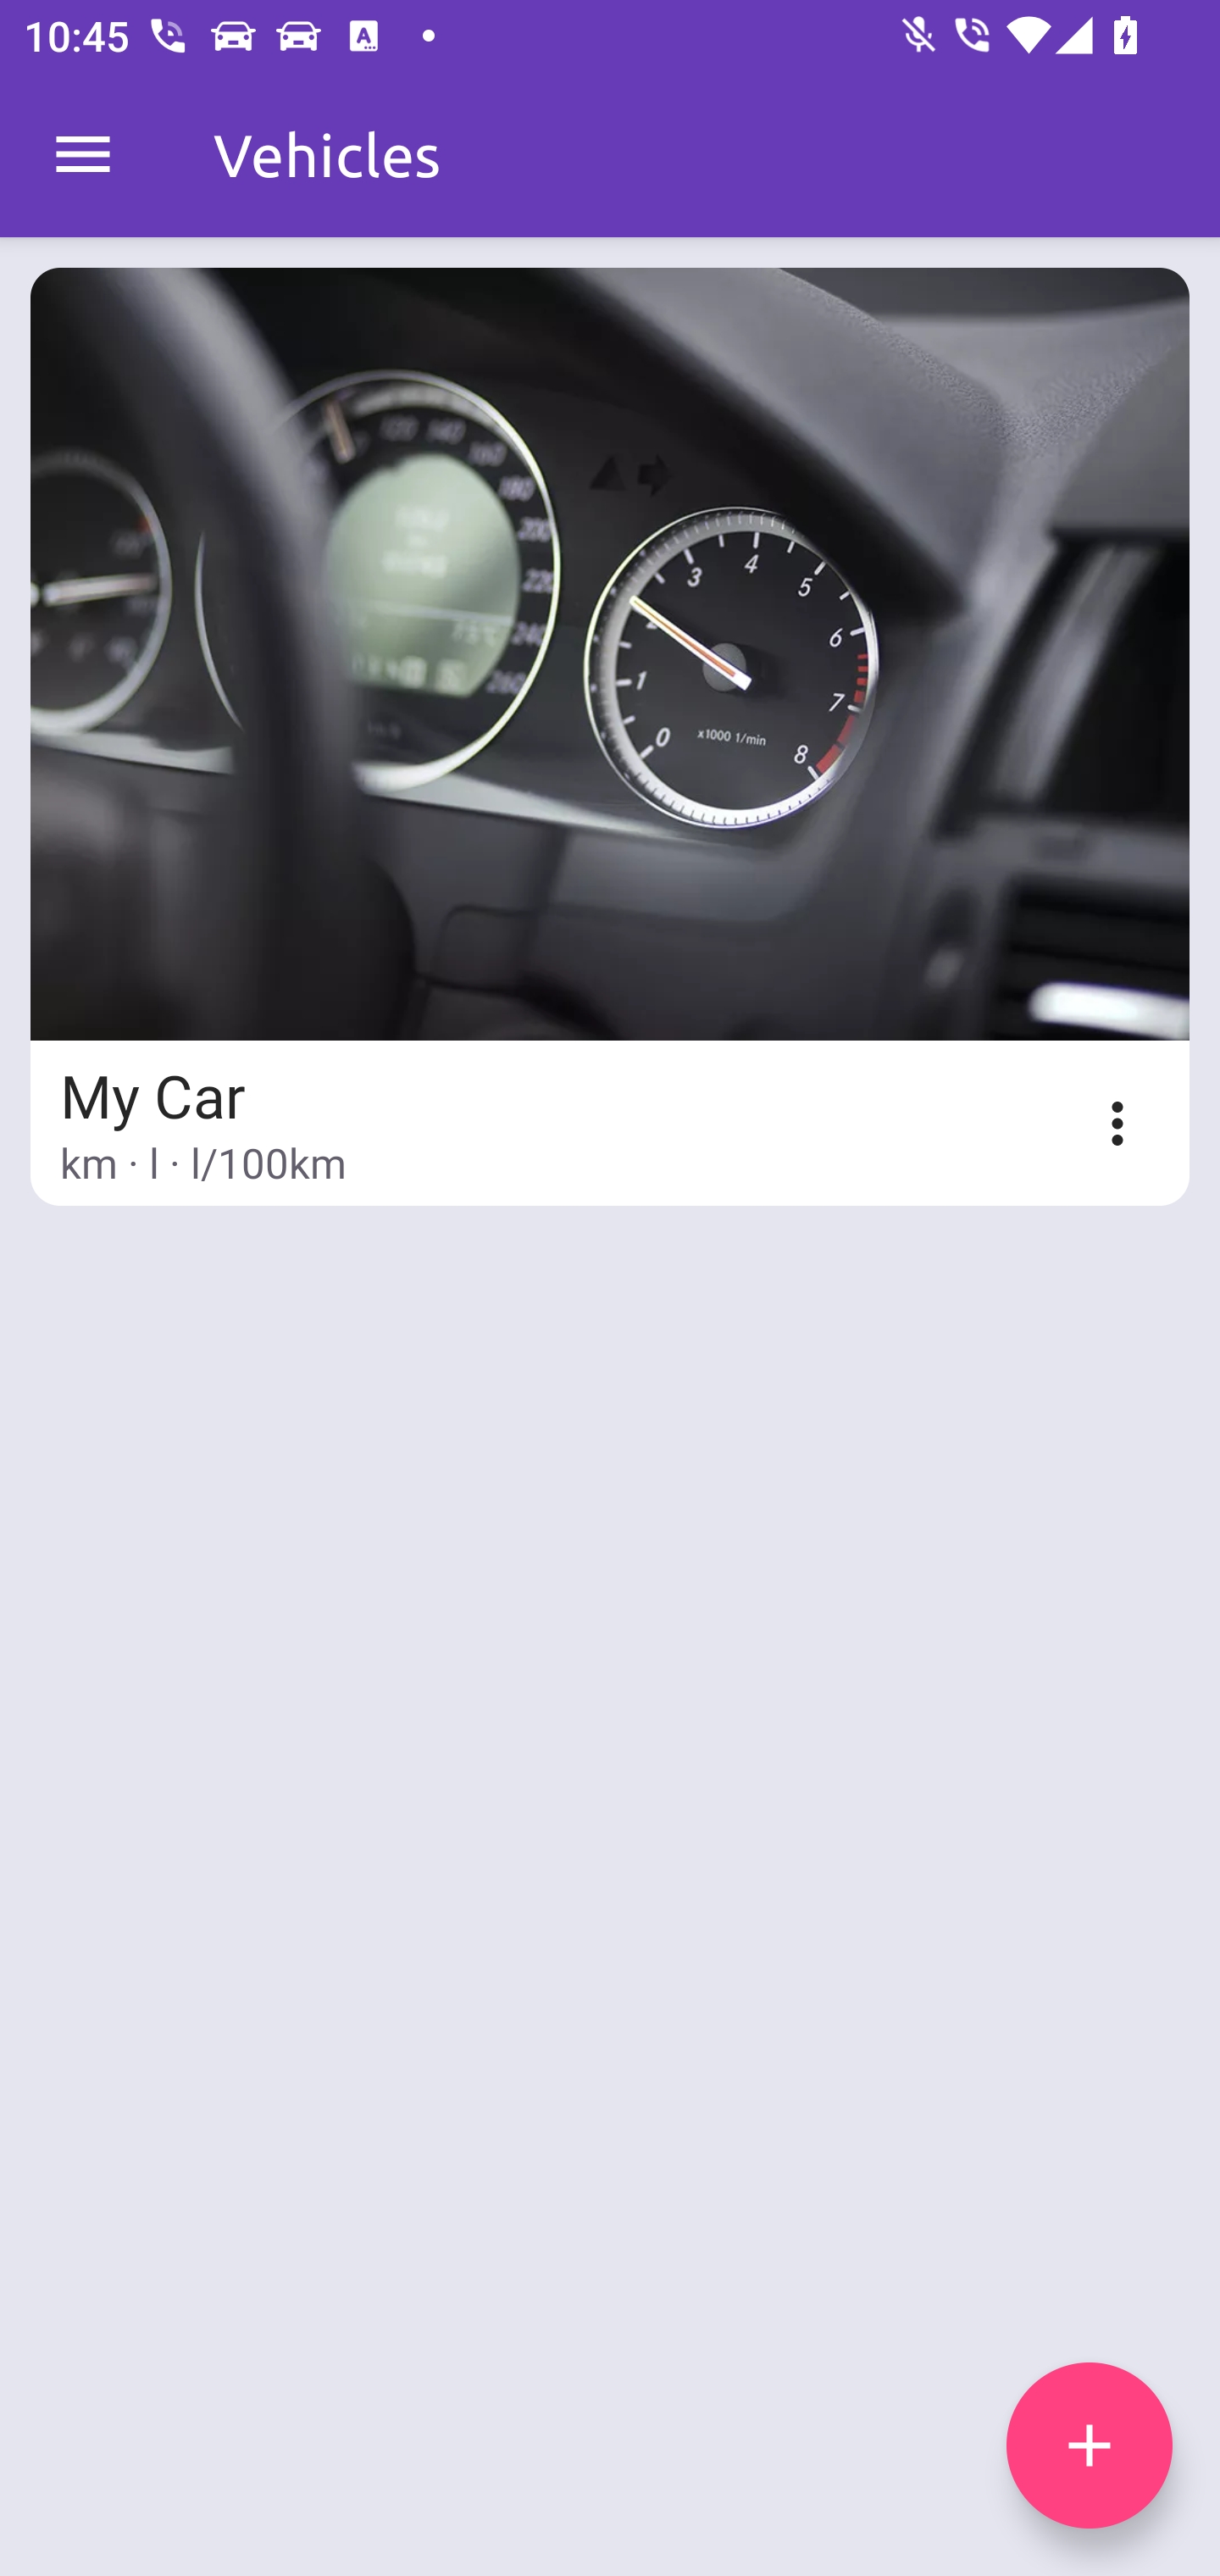 The image size is (1220, 2576). I want to click on My Car km · l · l/100km, so click(610, 736).